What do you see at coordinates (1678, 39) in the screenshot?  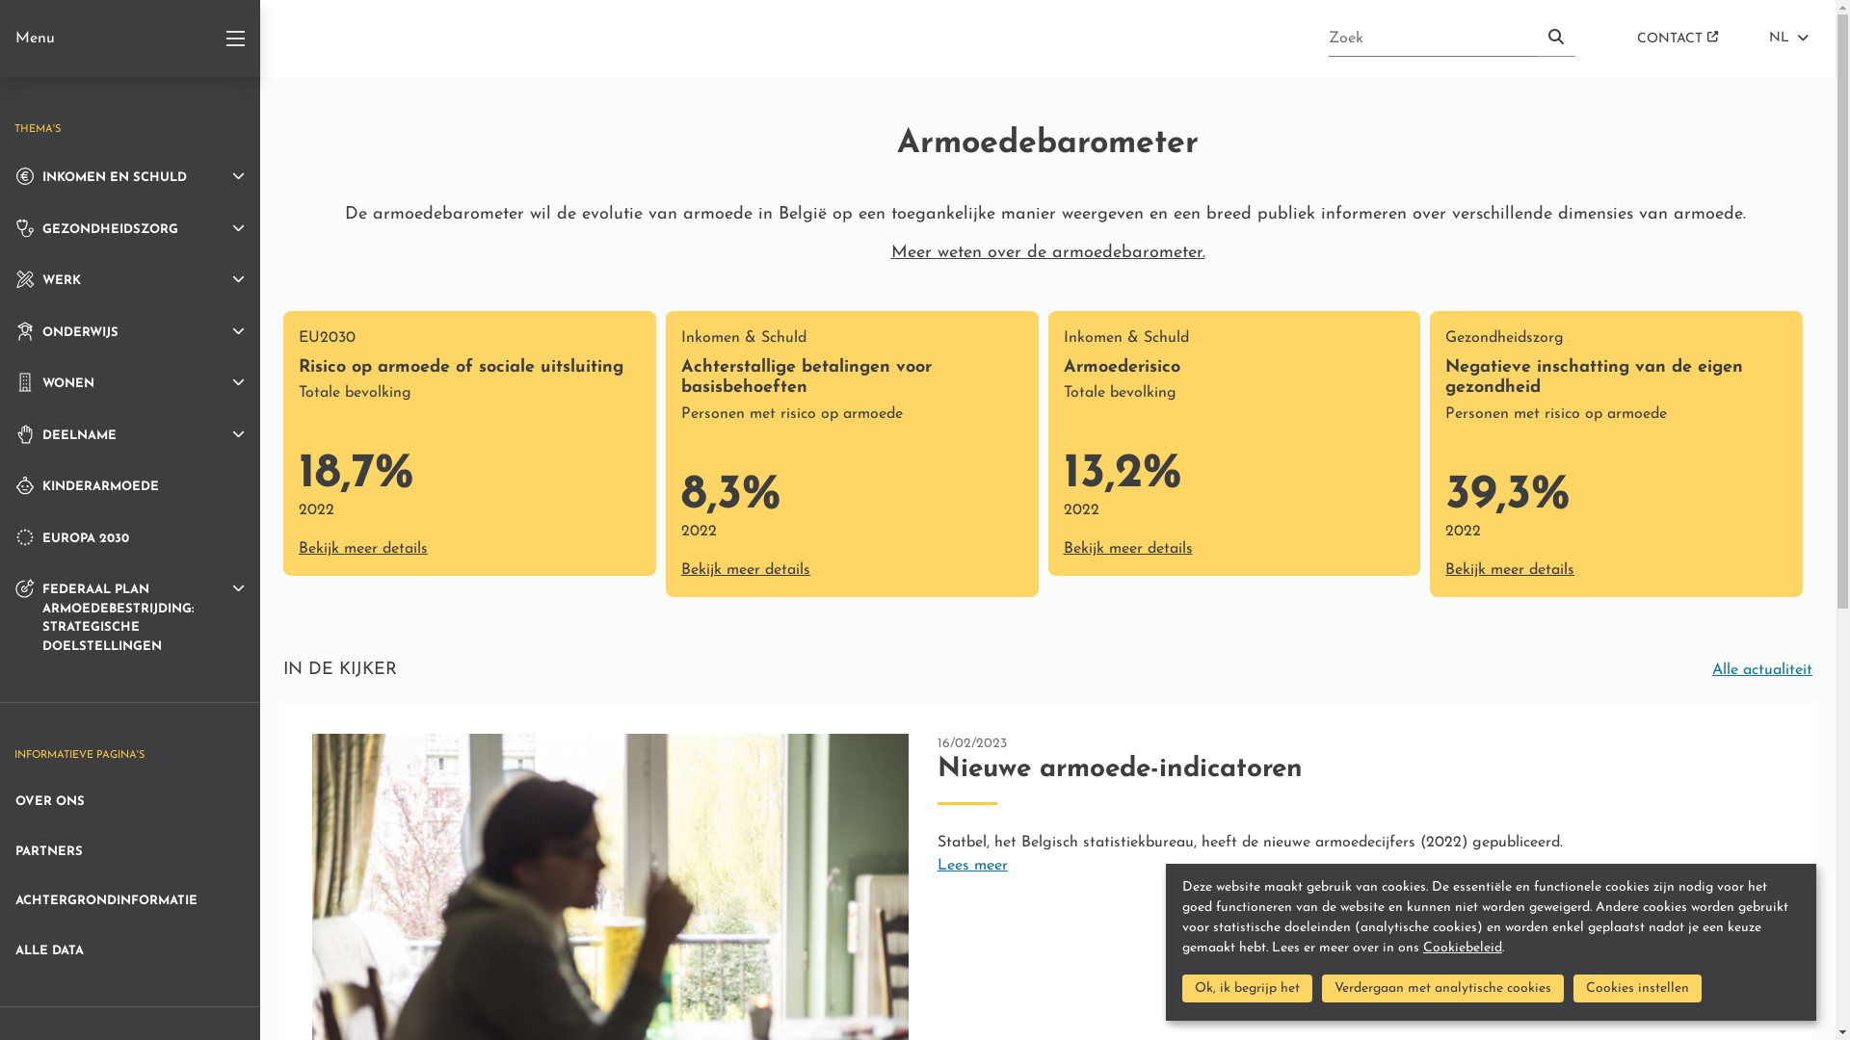 I see `CONTACT` at bounding box center [1678, 39].